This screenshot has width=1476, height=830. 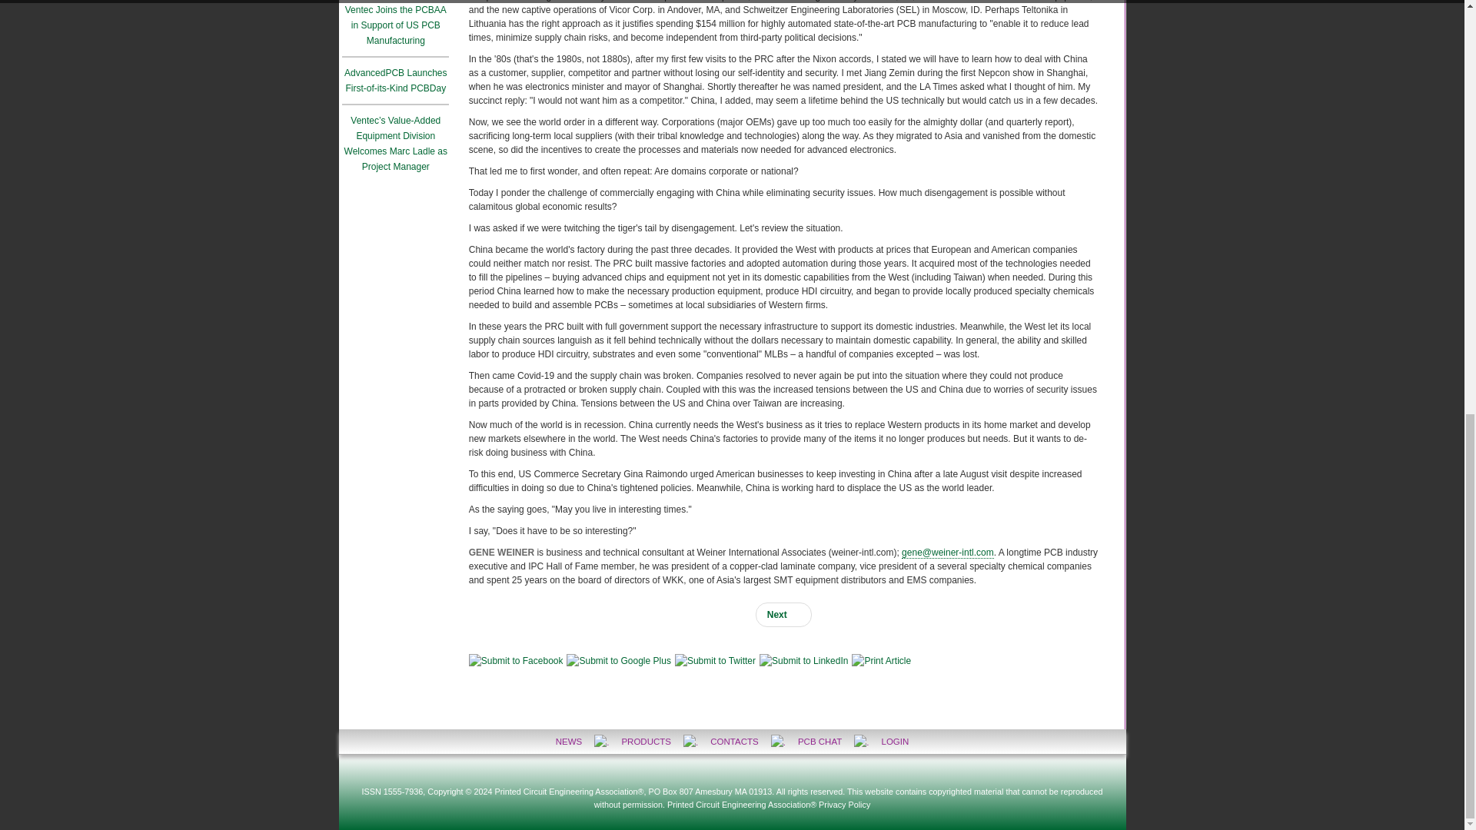 What do you see at coordinates (715, 661) in the screenshot?
I see `Submit to Twitter` at bounding box center [715, 661].